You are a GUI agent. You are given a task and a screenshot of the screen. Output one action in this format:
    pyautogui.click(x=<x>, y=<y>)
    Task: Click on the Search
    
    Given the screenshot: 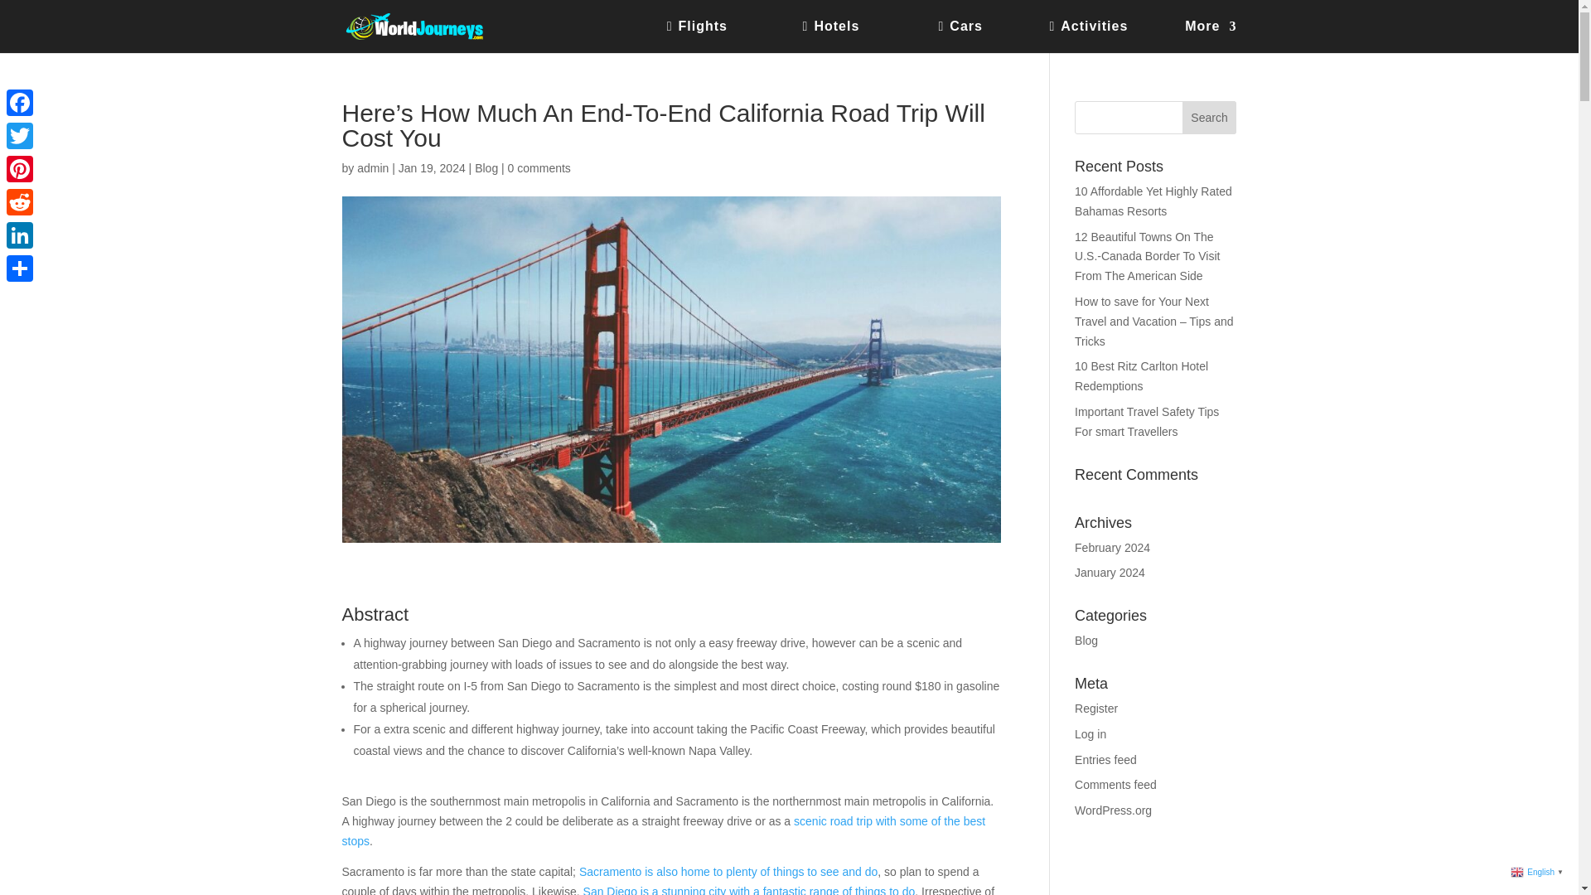 What is the action you would take?
    pyautogui.click(x=1210, y=118)
    